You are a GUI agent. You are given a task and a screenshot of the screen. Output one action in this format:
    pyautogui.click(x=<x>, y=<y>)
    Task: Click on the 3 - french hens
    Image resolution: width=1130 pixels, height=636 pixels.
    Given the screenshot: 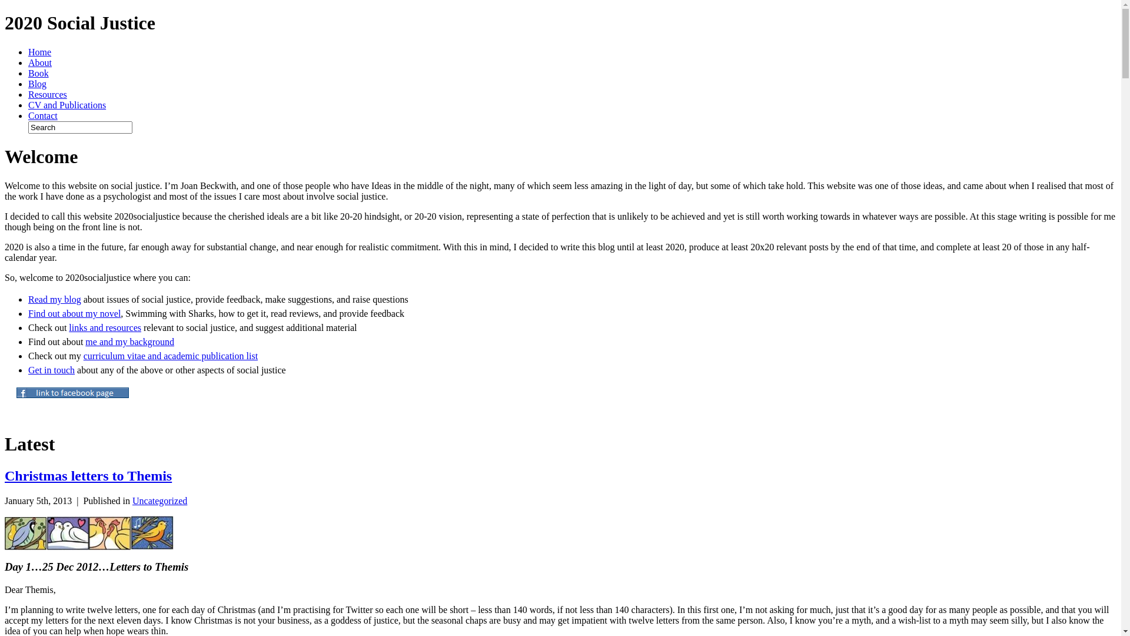 What is the action you would take?
    pyautogui.click(x=109, y=534)
    